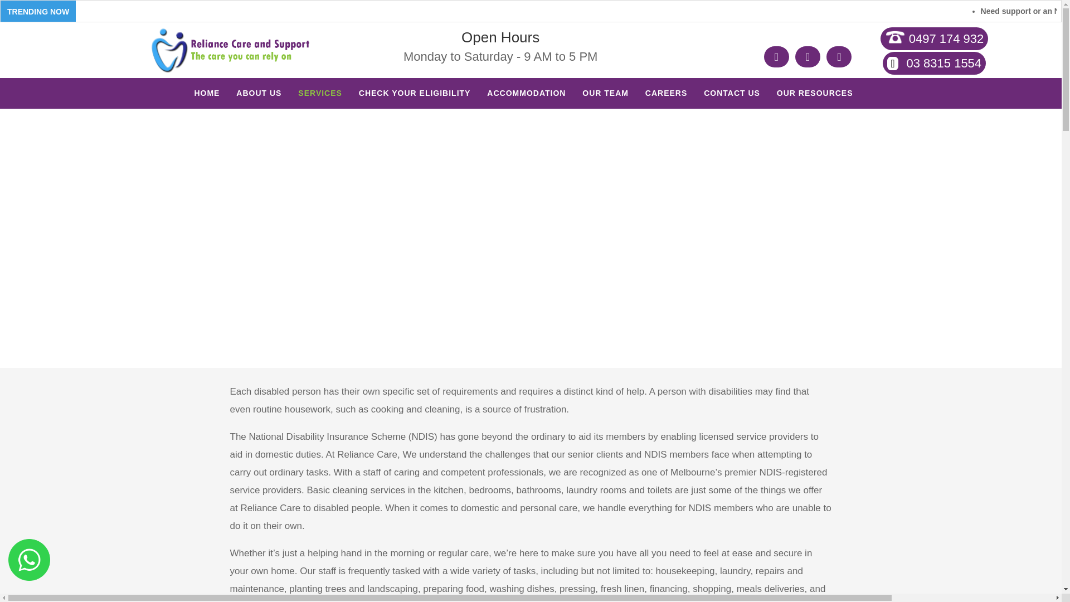 The width and height of the screenshot is (1070, 602). Describe the element at coordinates (206, 99) in the screenshot. I see `HOME` at that location.